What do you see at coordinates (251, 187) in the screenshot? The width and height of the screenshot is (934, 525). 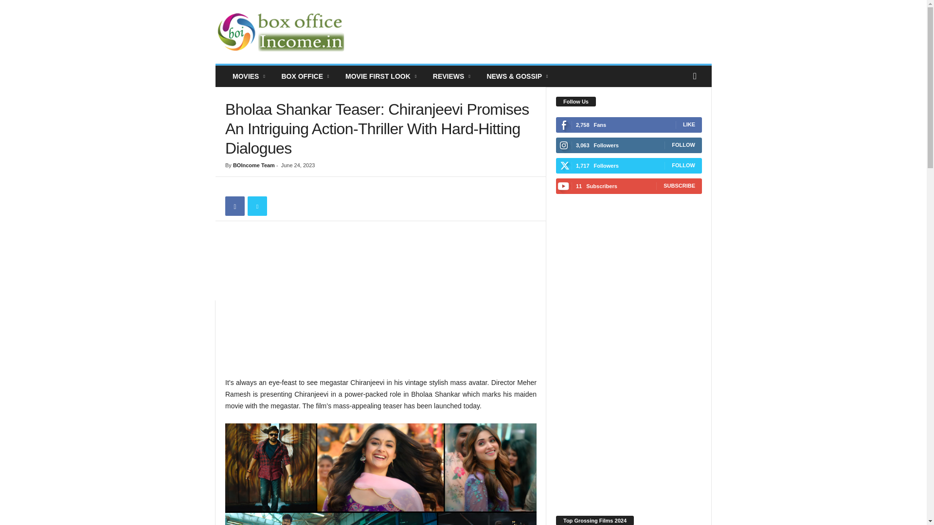 I see `topFacebookLike` at bounding box center [251, 187].